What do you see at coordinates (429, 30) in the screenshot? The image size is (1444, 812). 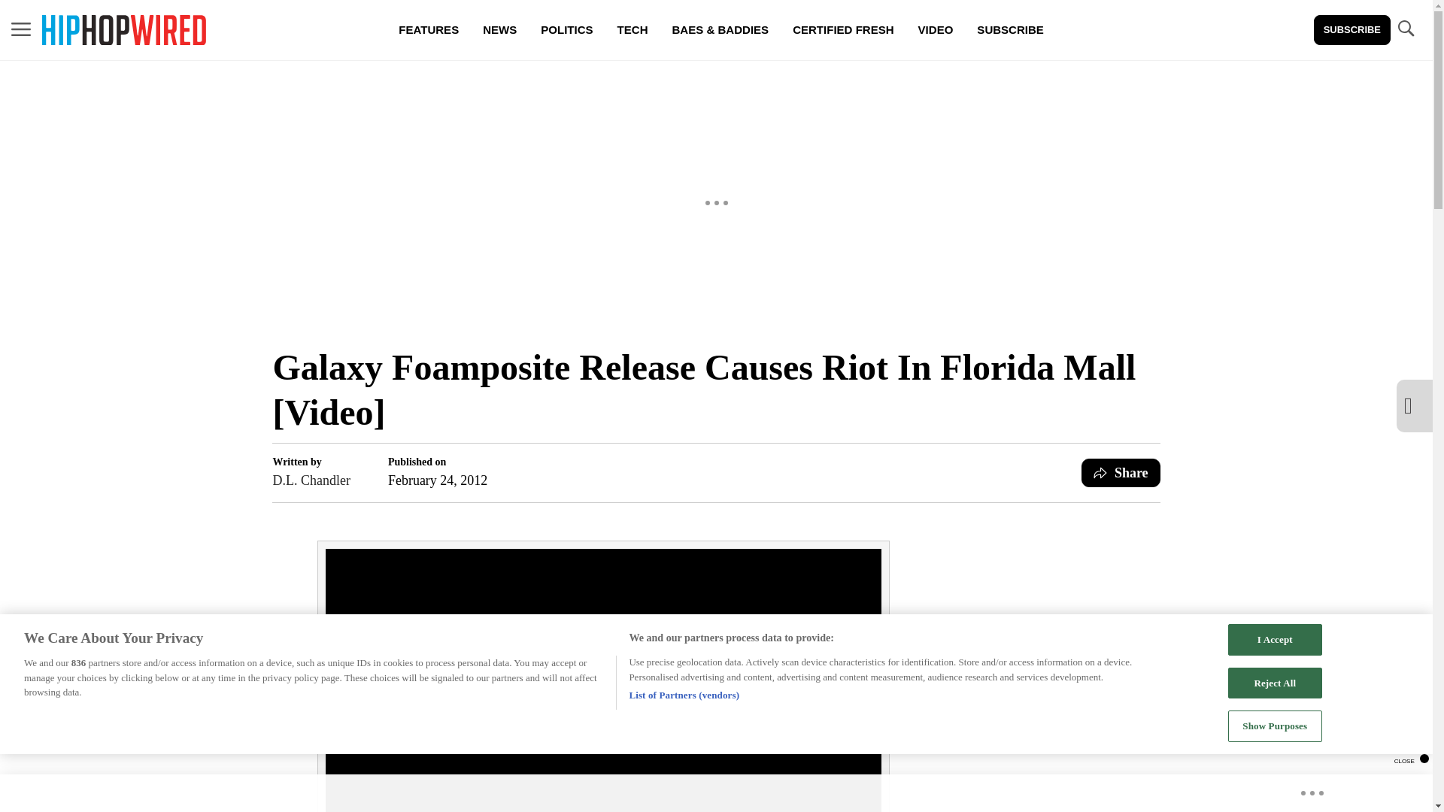 I see `FEATURES` at bounding box center [429, 30].